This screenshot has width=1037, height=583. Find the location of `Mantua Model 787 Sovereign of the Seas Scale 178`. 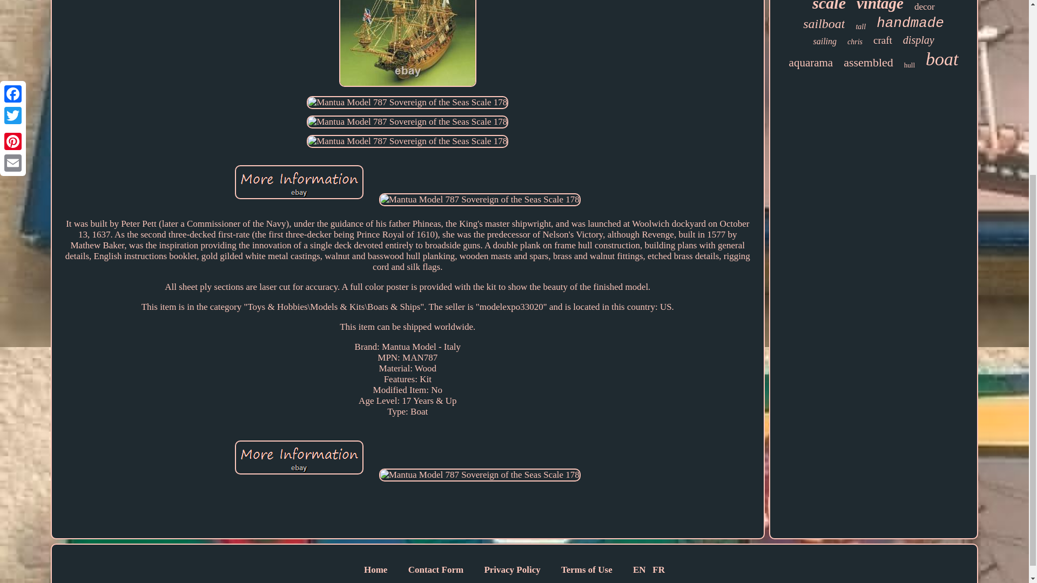

Mantua Model 787 Sovereign of the Seas Scale 178 is located at coordinates (299, 182).